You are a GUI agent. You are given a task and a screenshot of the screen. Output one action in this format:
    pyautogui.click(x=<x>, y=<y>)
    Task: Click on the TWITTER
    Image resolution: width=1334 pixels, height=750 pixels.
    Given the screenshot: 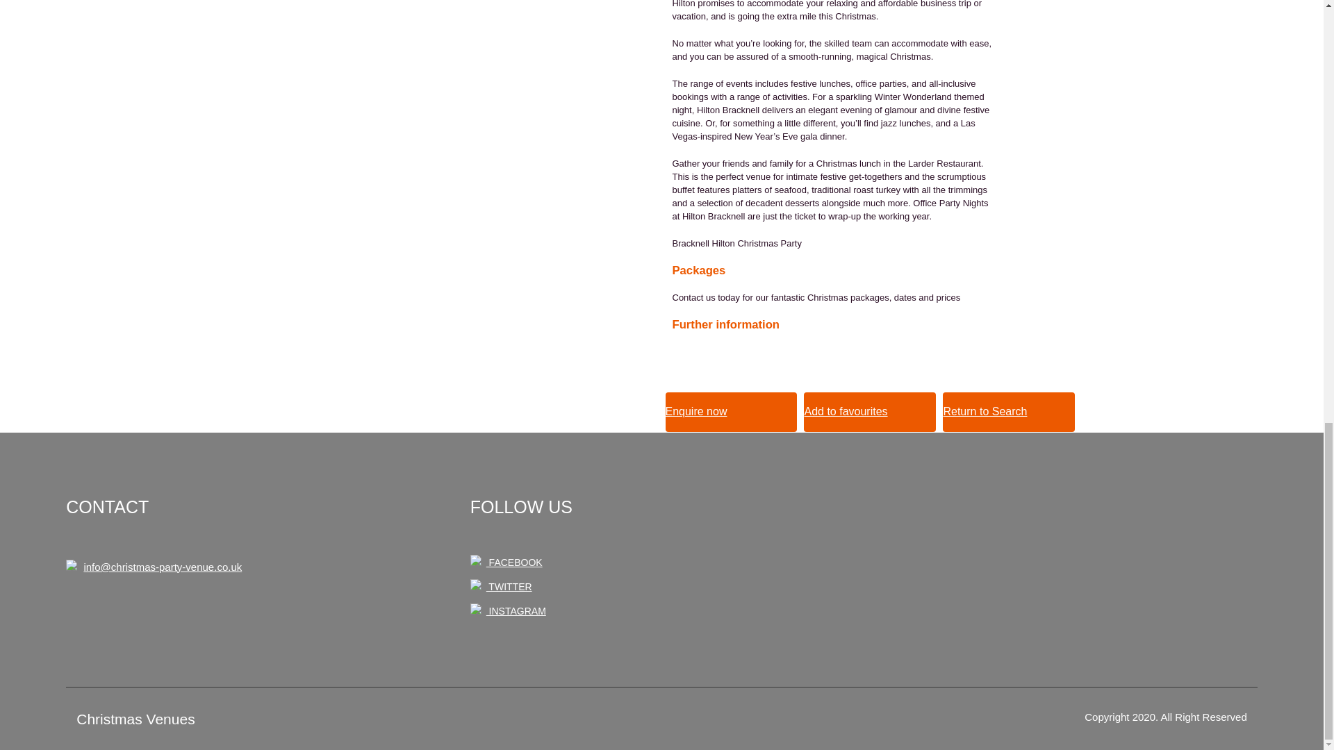 What is the action you would take?
    pyautogui.click(x=502, y=587)
    